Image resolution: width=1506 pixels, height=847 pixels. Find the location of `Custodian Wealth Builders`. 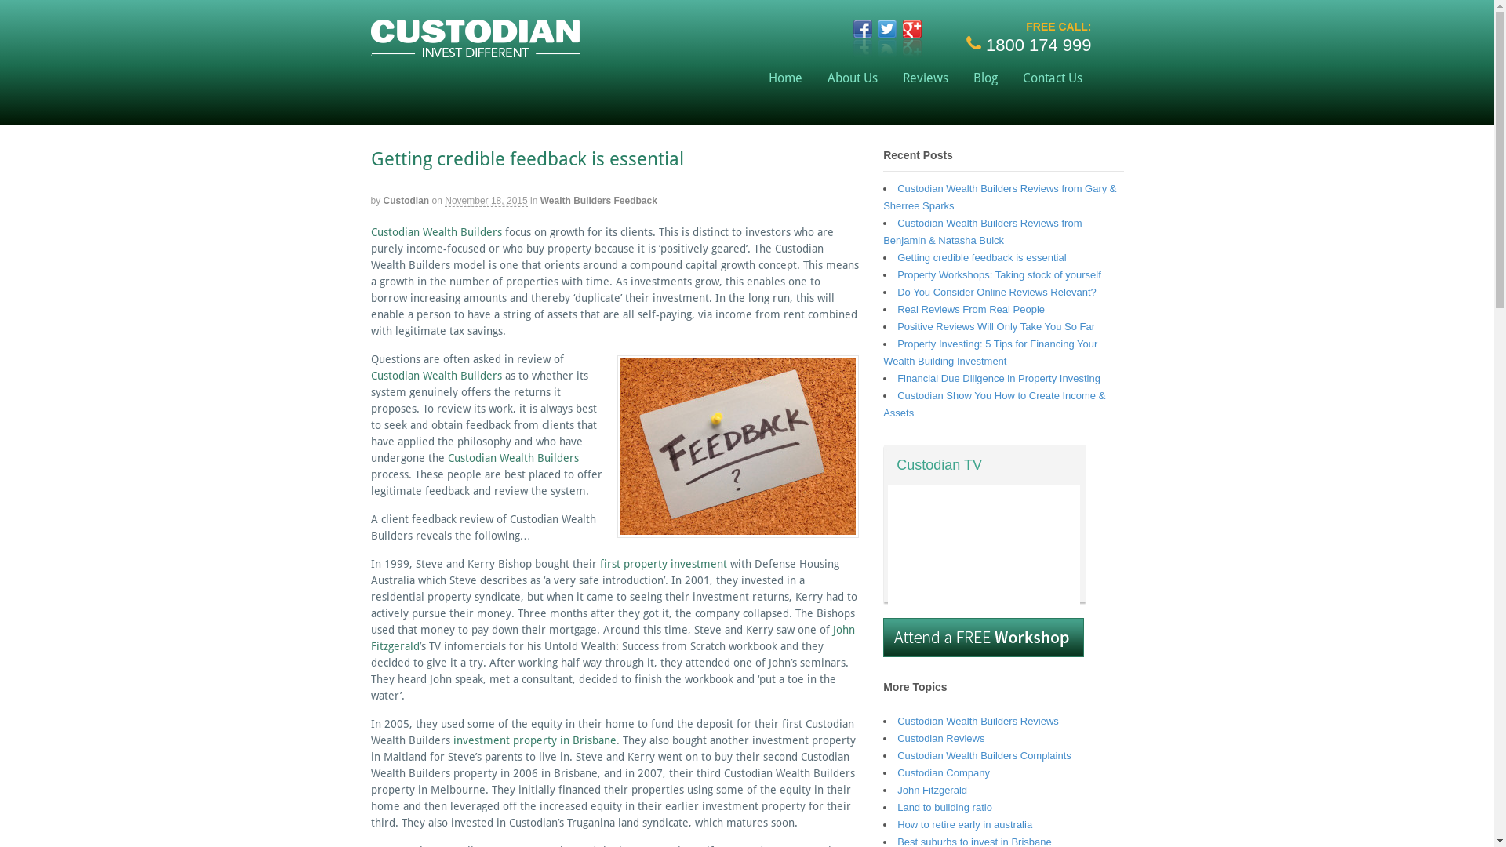

Custodian Wealth Builders is located at coordinates (513, 458).